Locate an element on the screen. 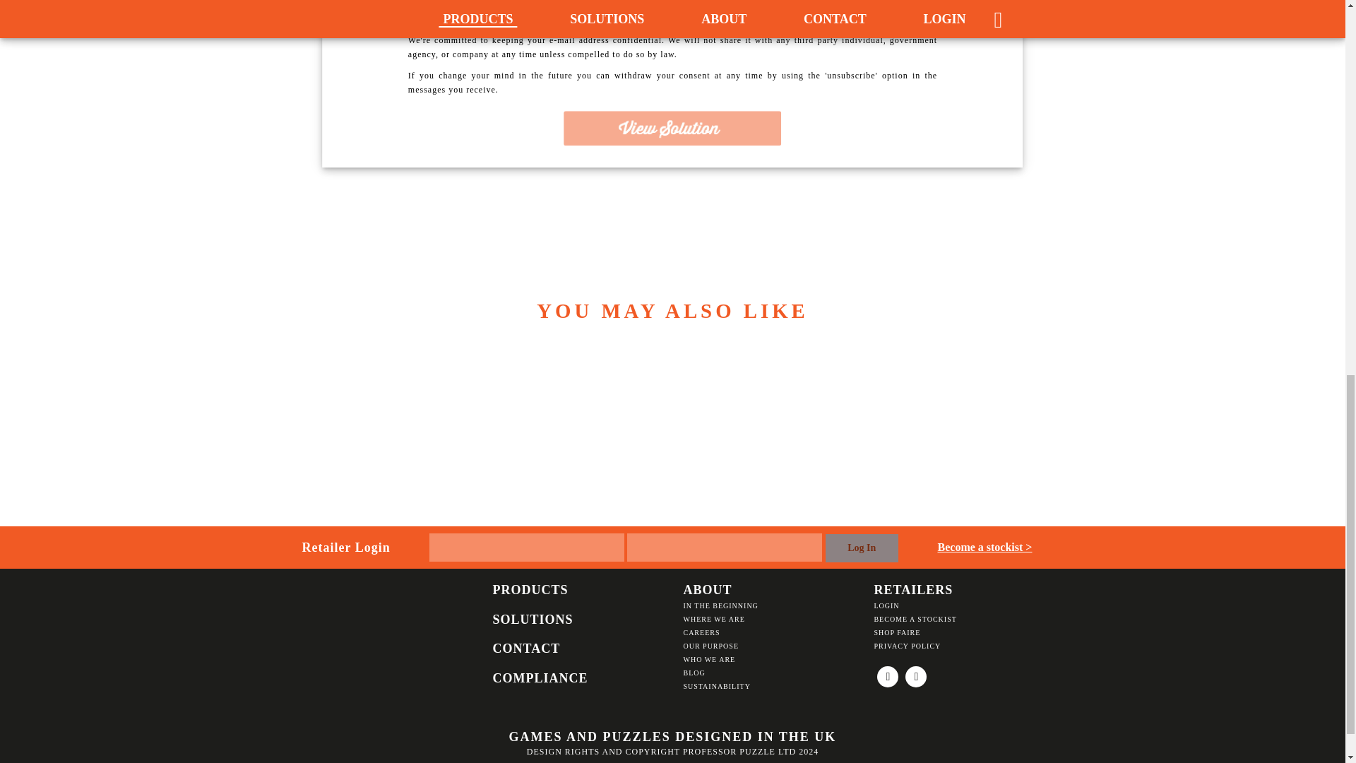 The height and width of the screenshot is (763, 1356). Please send me cool stuff from Professor Puzzle is located at coordinates (430, 1).